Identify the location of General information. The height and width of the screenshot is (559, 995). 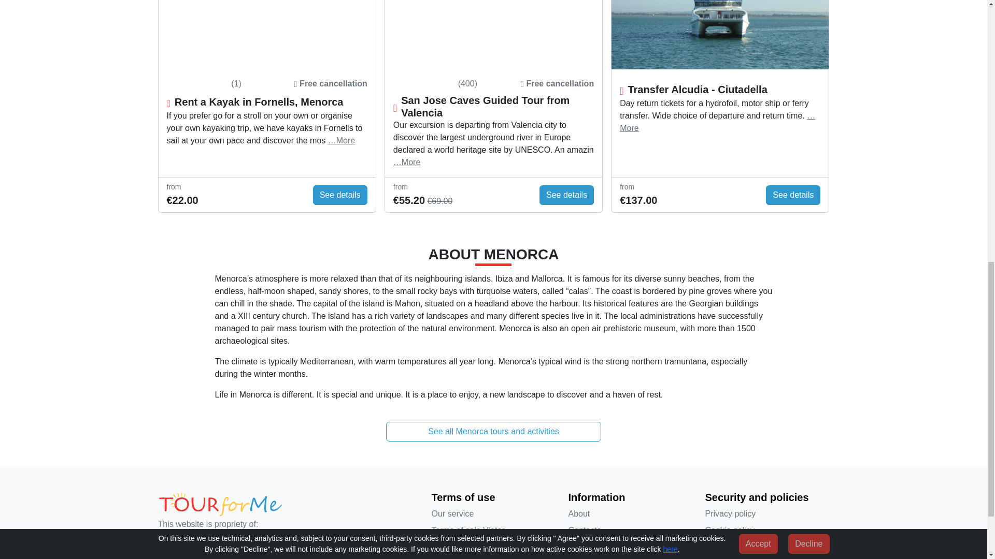
(630, 547).